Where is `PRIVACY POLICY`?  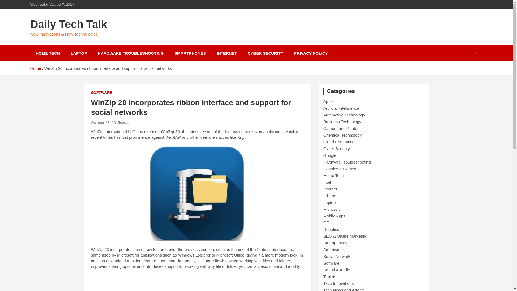 PRIVACY POLICY is located at coordinates (311, 53).